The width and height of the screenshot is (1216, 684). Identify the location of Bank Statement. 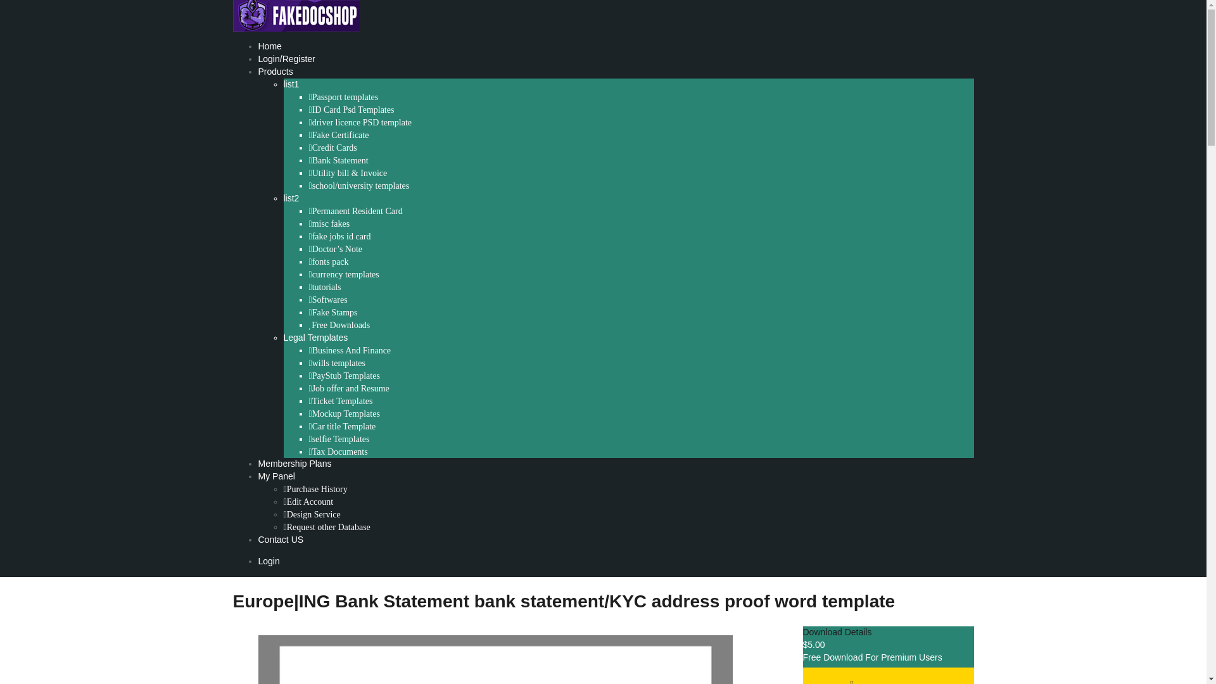
(338, 161).